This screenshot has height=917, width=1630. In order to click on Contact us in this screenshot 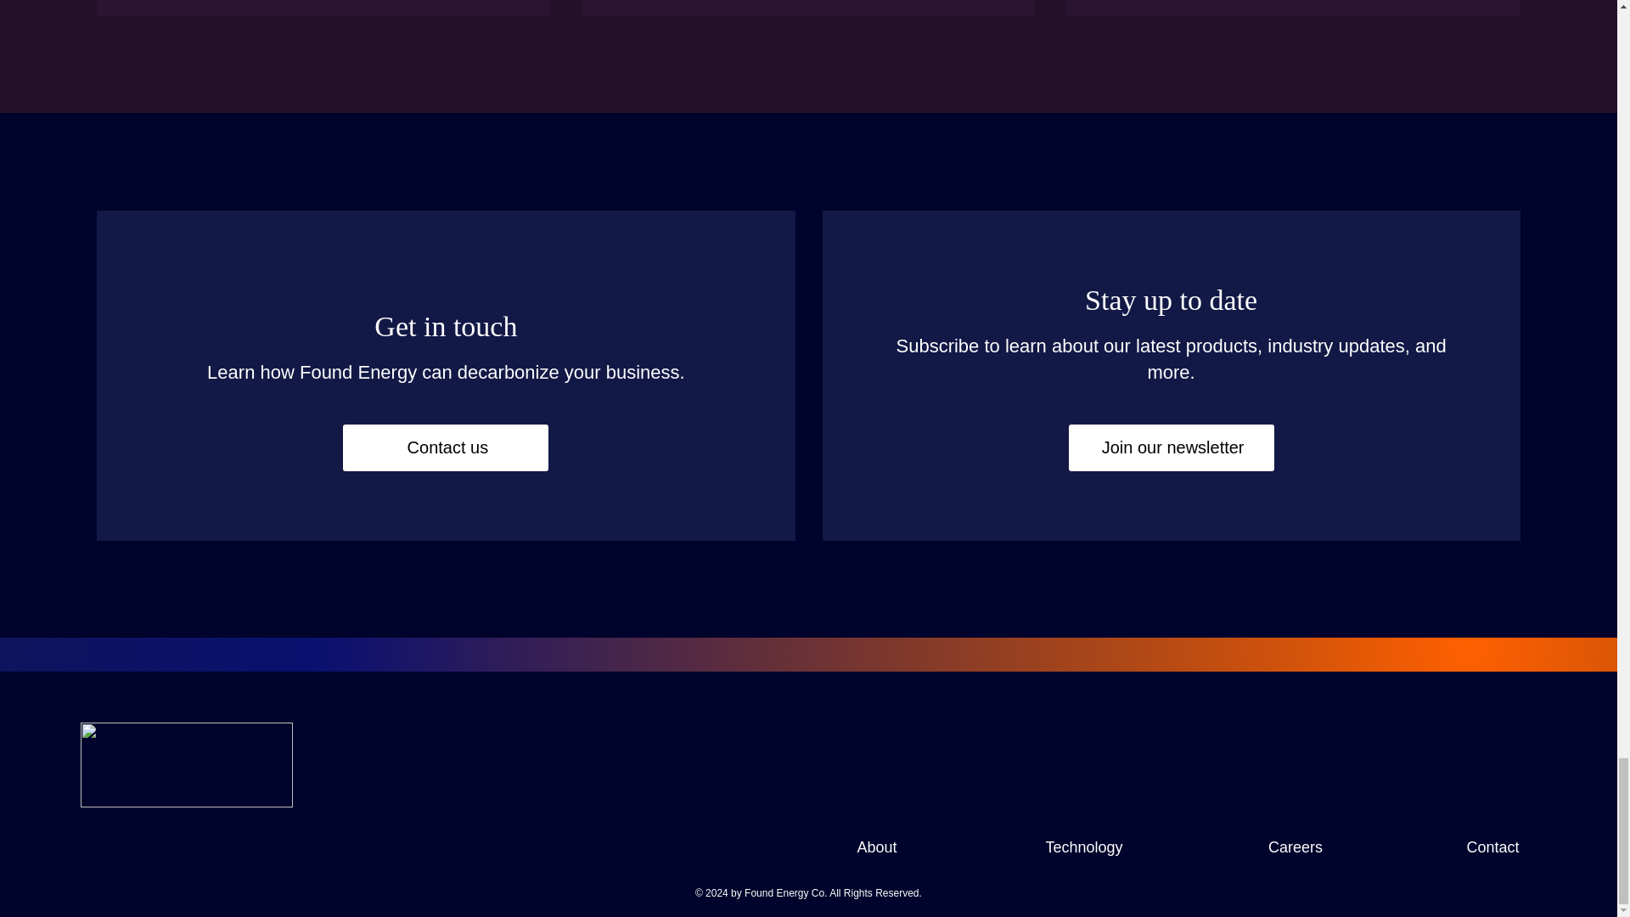, I will do `click(445, 448)`.